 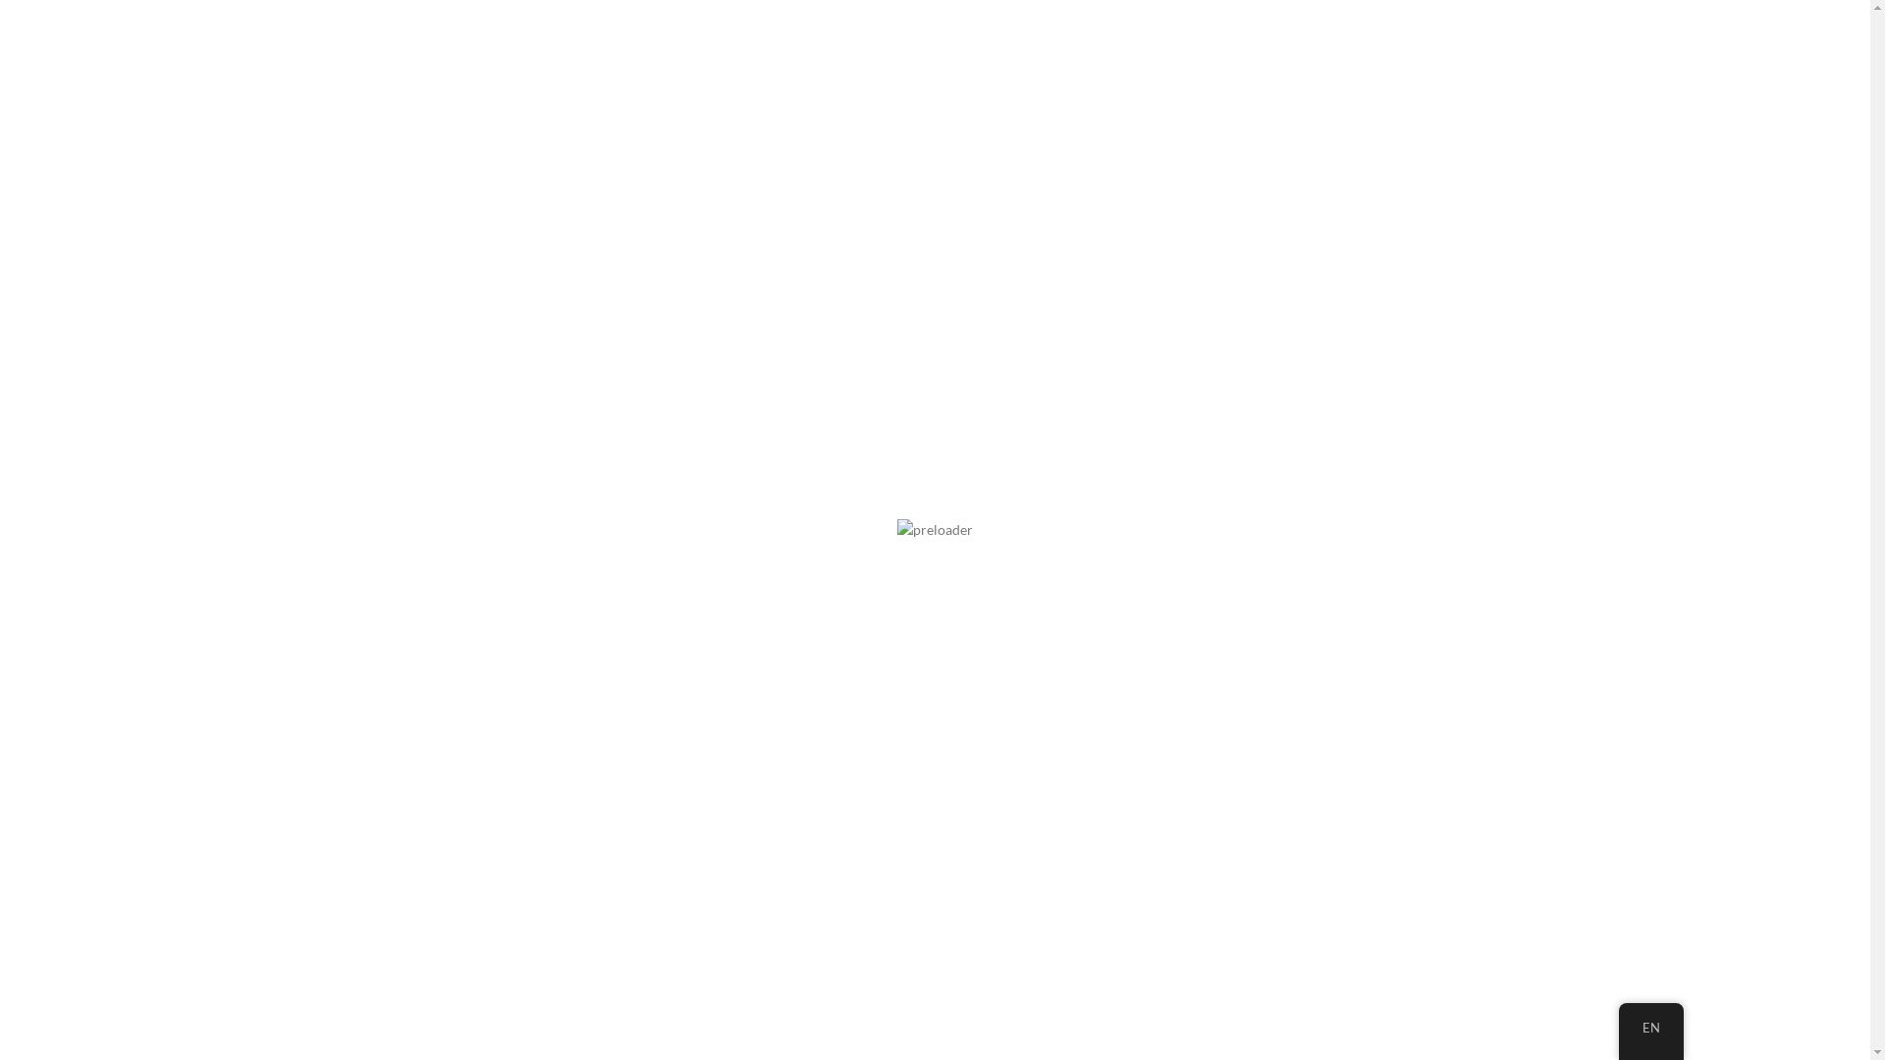 I want to click on EN, so click(x=1650, y=1029).